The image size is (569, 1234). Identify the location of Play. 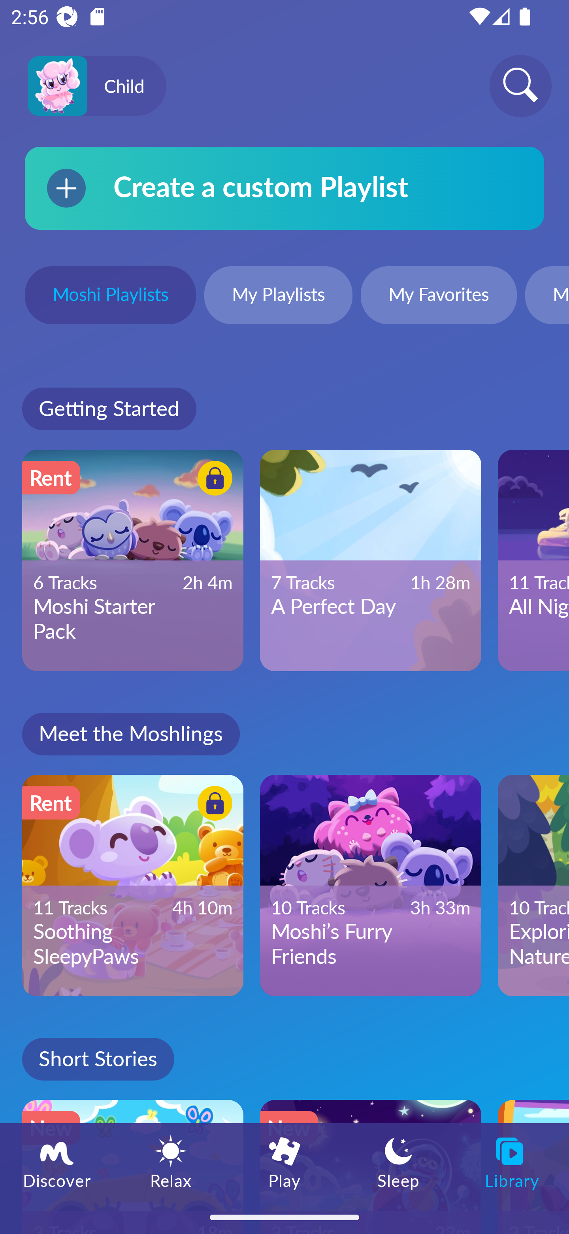
(284, 1162).